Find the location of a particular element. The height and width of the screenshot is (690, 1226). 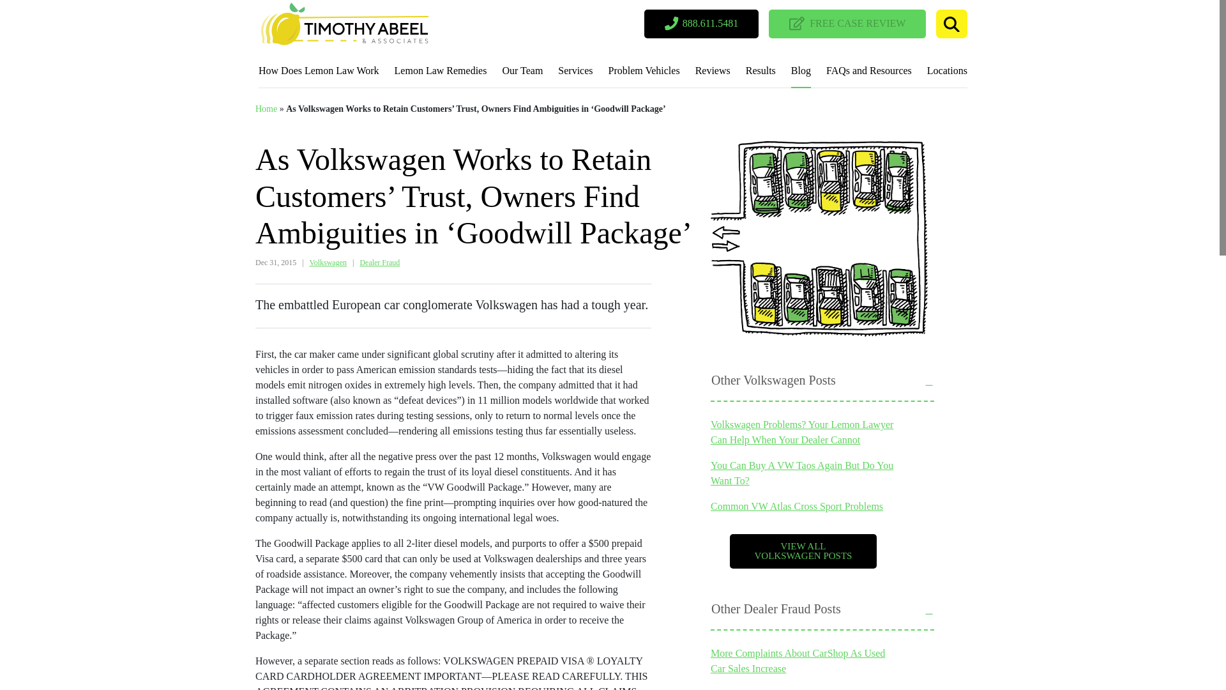

How Does Lemon Law Work is located at coordinates (319, 73).